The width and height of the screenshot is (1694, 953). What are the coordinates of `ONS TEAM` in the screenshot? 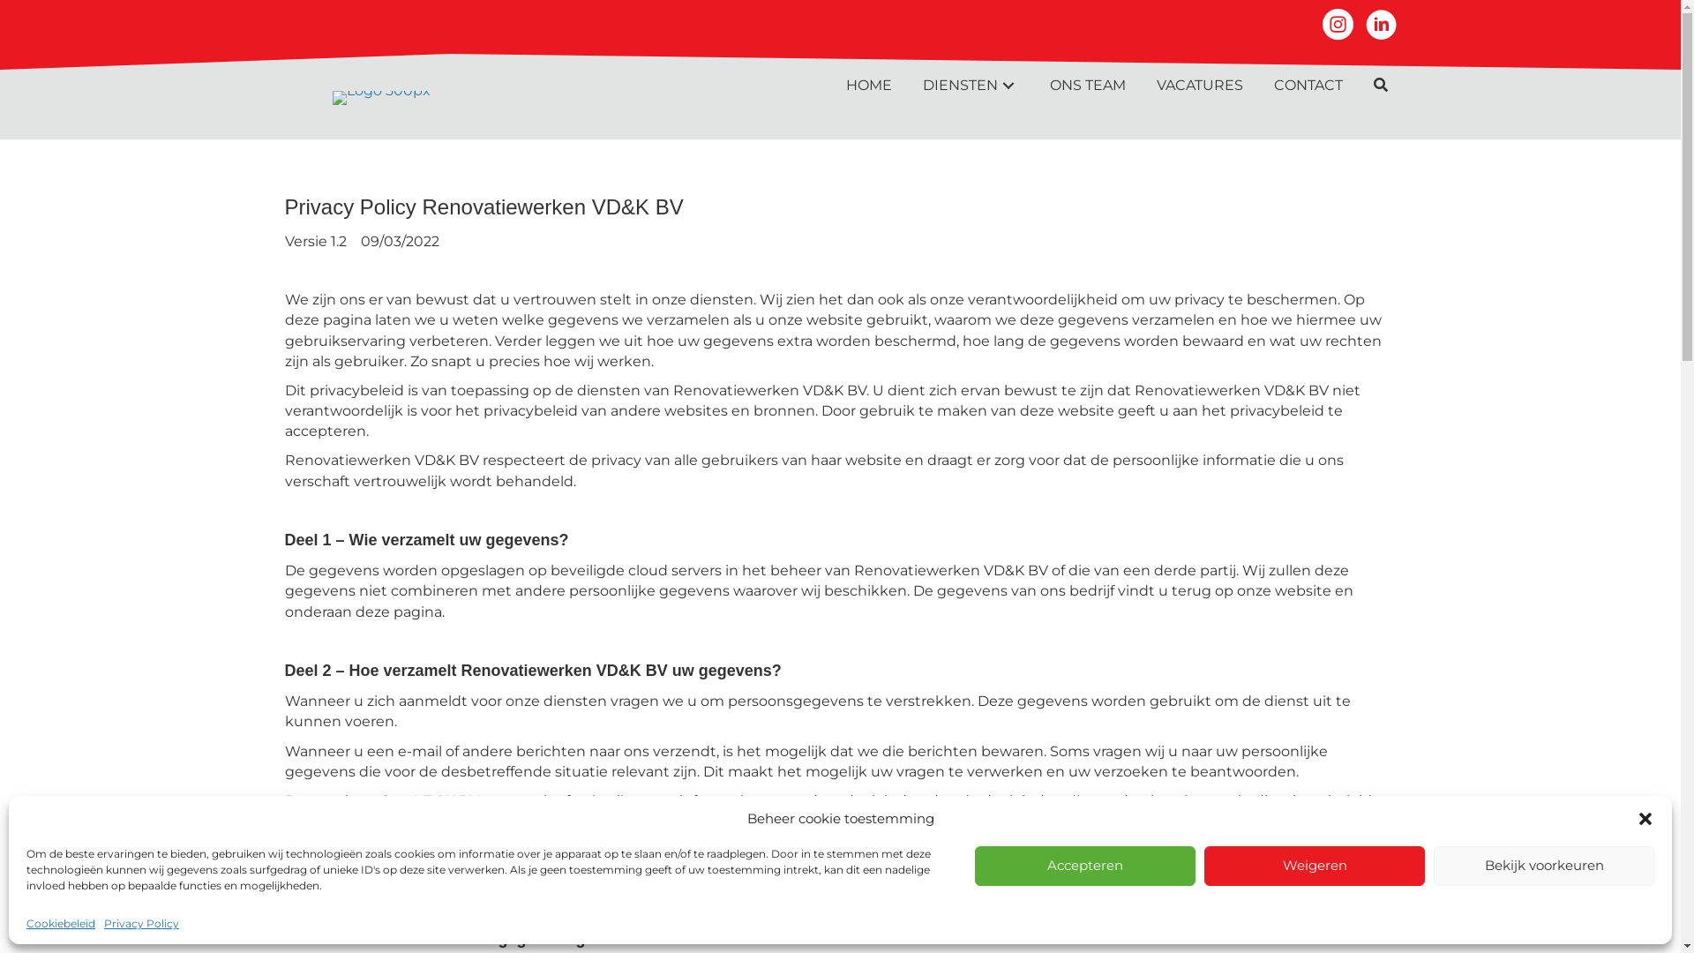 It's located at (1088, 85).